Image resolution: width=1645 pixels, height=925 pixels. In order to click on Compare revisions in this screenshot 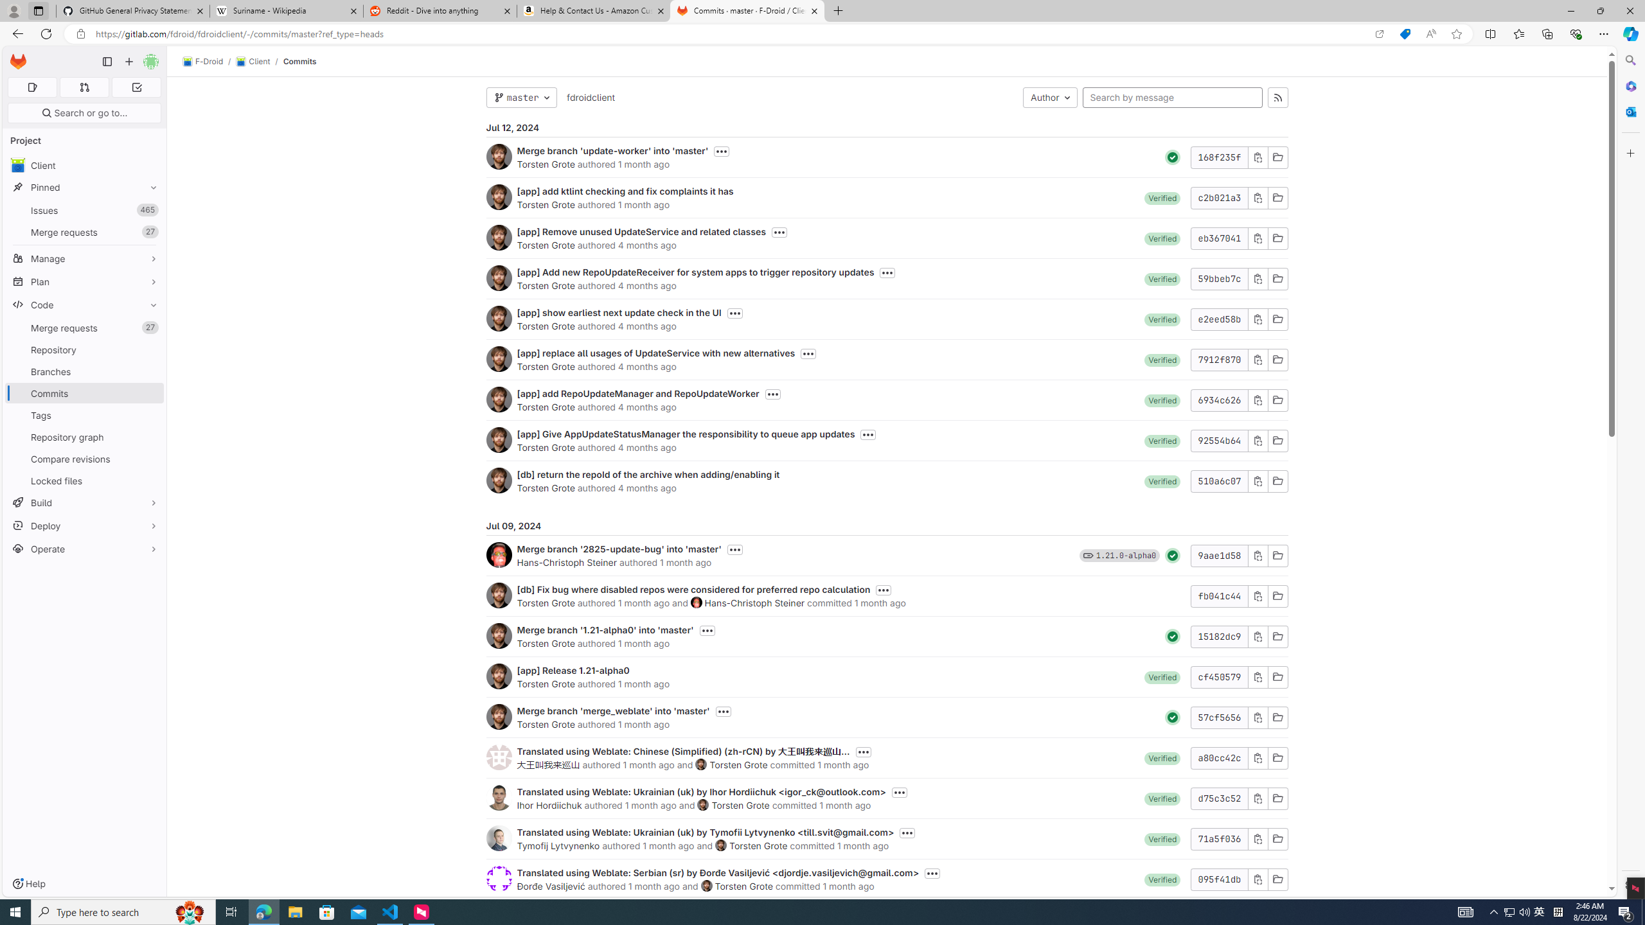, I will do `click(85, 459)`.